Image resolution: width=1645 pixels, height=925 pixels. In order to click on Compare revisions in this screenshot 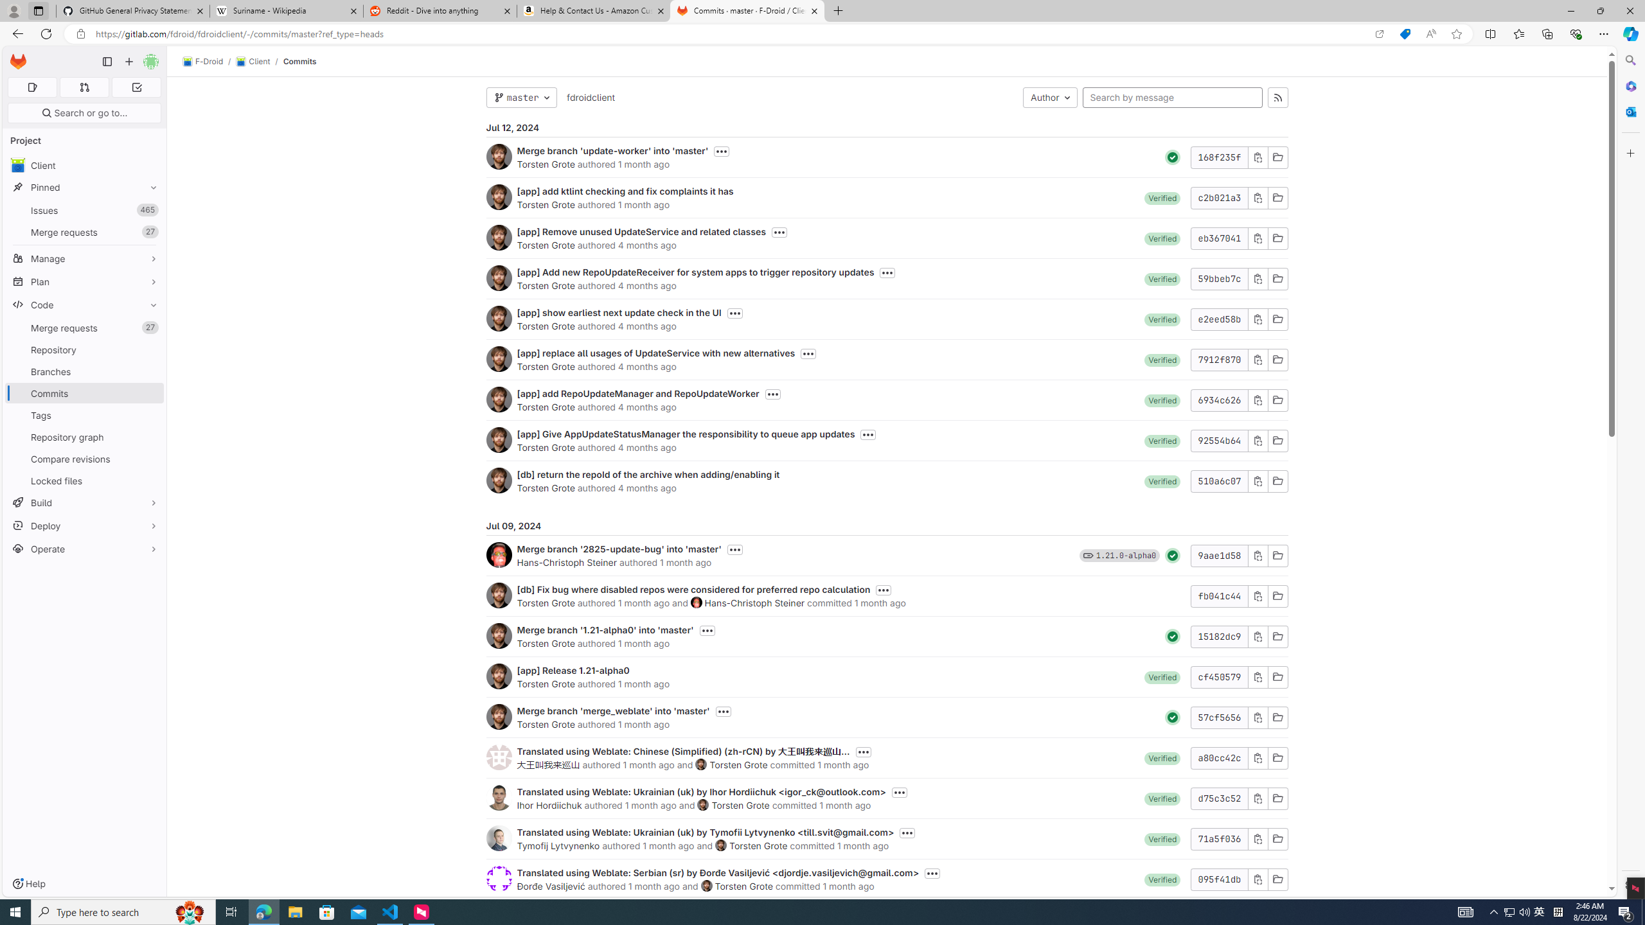, I will do `click(85, 459)`.